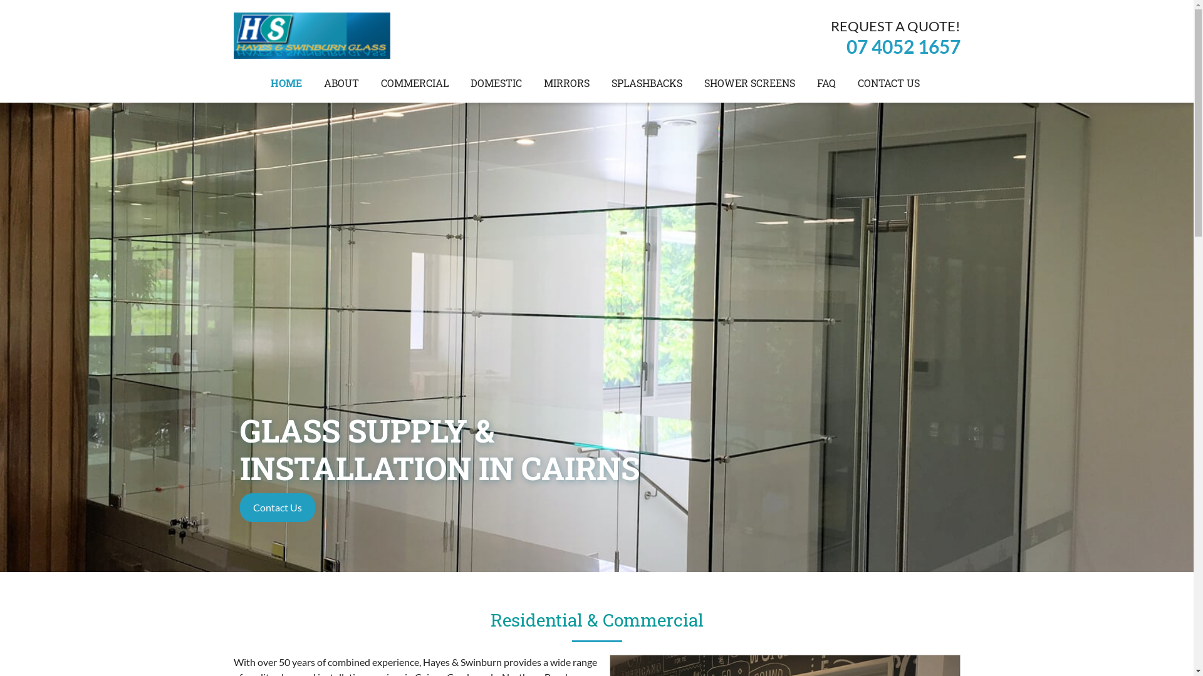  Describe the element at coordinates (888, 83) in the screenshot. I see `CONTACT US` at that location.